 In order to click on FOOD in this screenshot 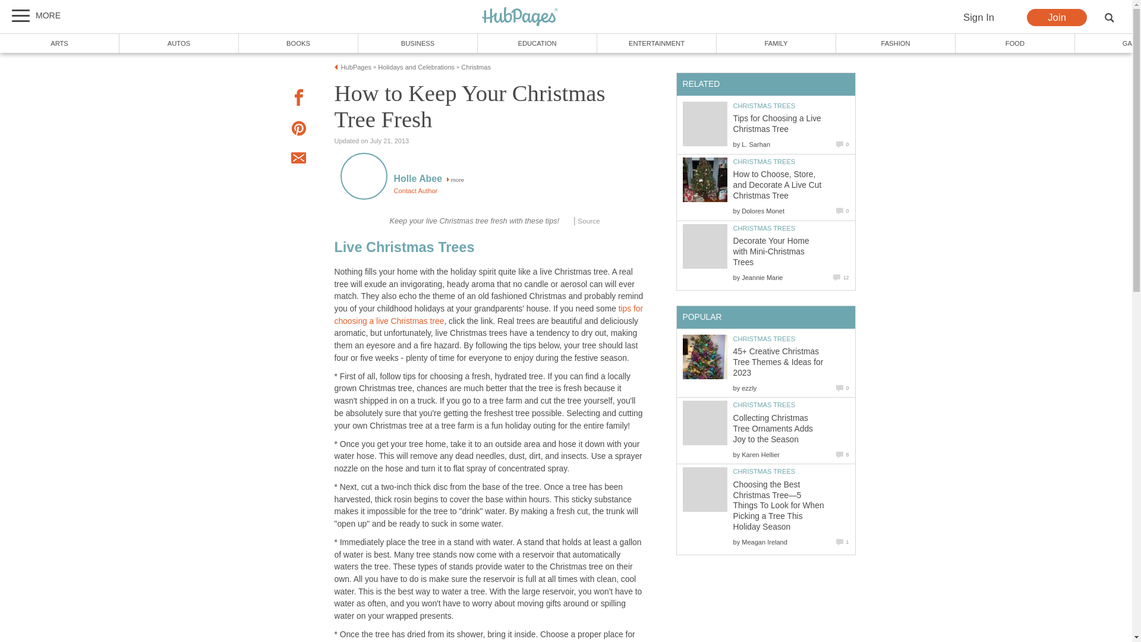, I will do `click(1015, 43)`.